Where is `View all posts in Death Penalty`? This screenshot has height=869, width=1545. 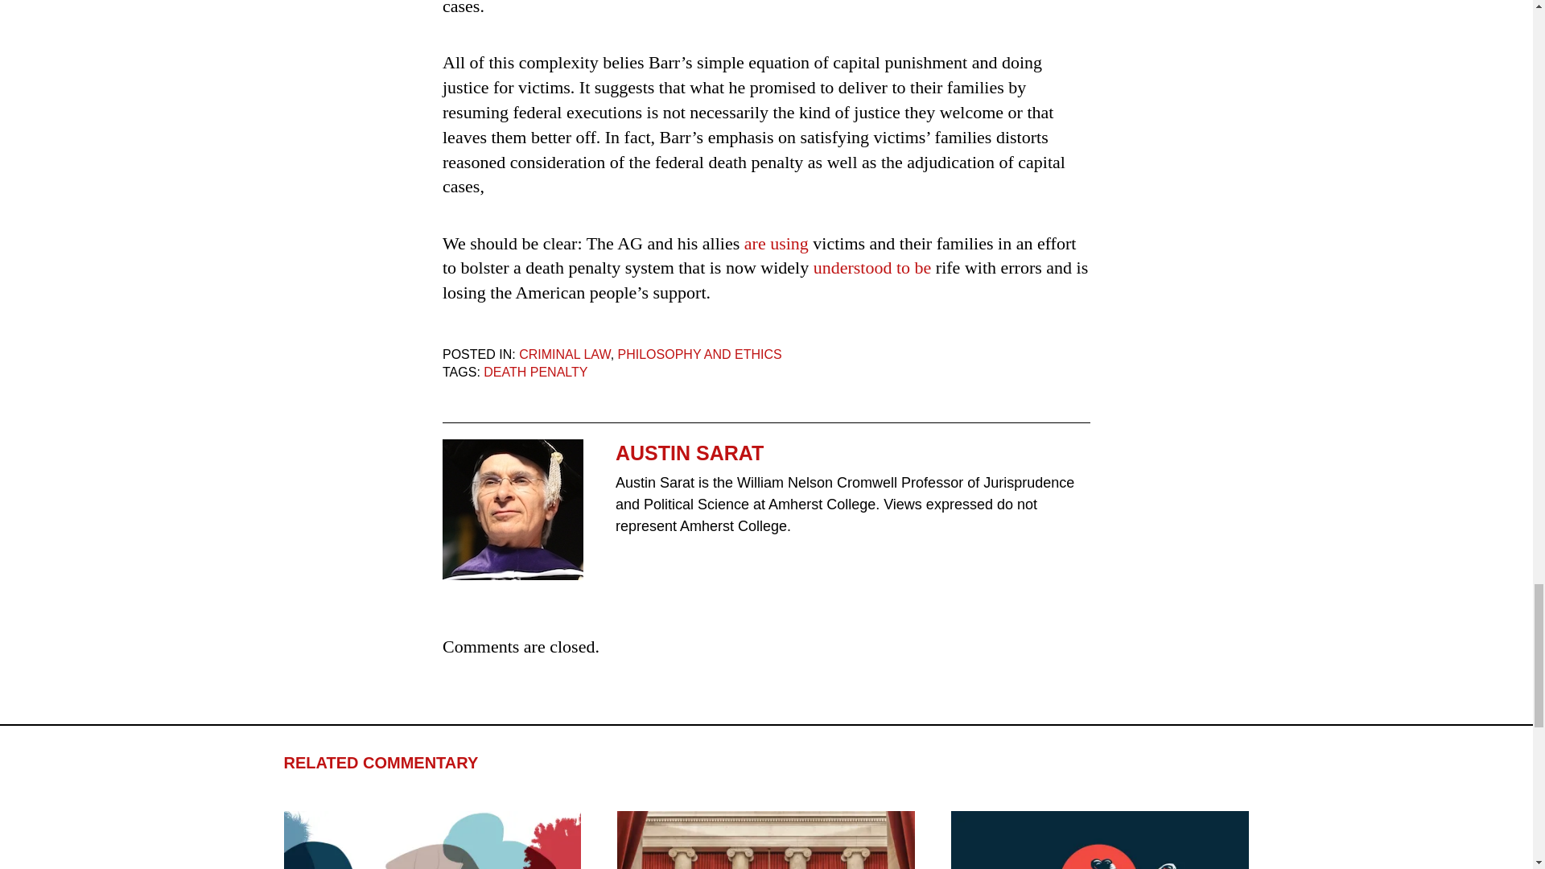
View all posts in Death Penalty is located at coordinates (534, 372).